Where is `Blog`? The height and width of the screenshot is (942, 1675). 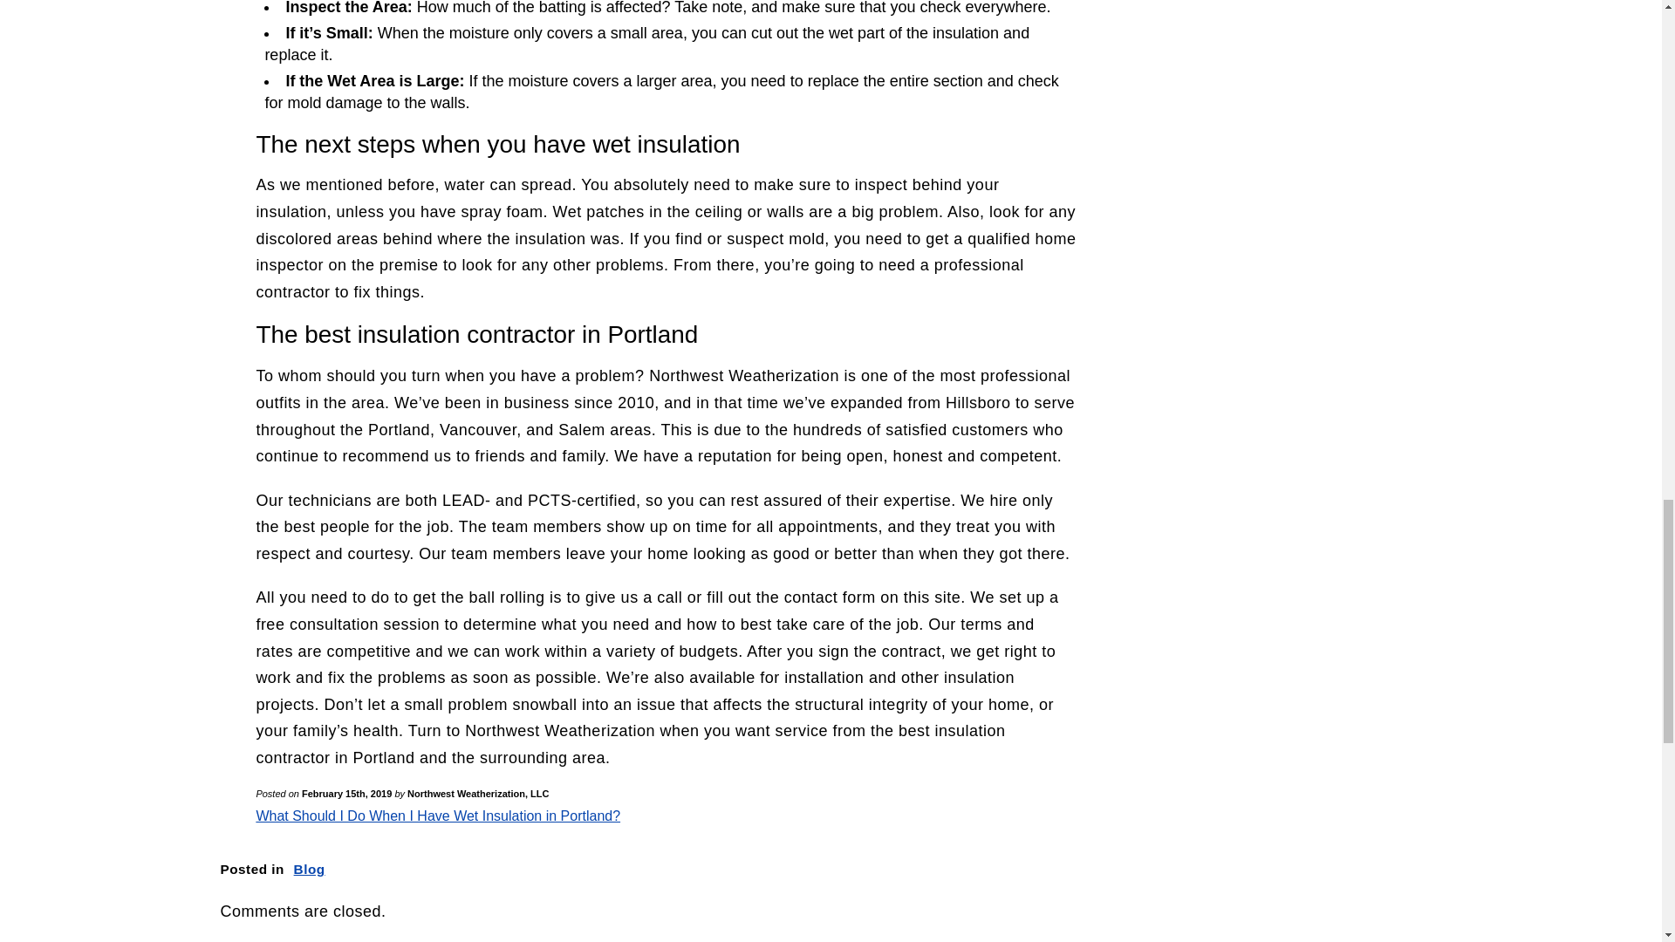
Blog is located at coordinates (309, 869).